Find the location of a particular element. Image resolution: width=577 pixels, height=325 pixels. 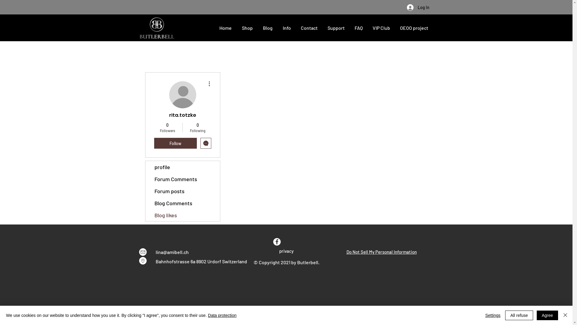

0
Followers is located at coordinates (167, 128).